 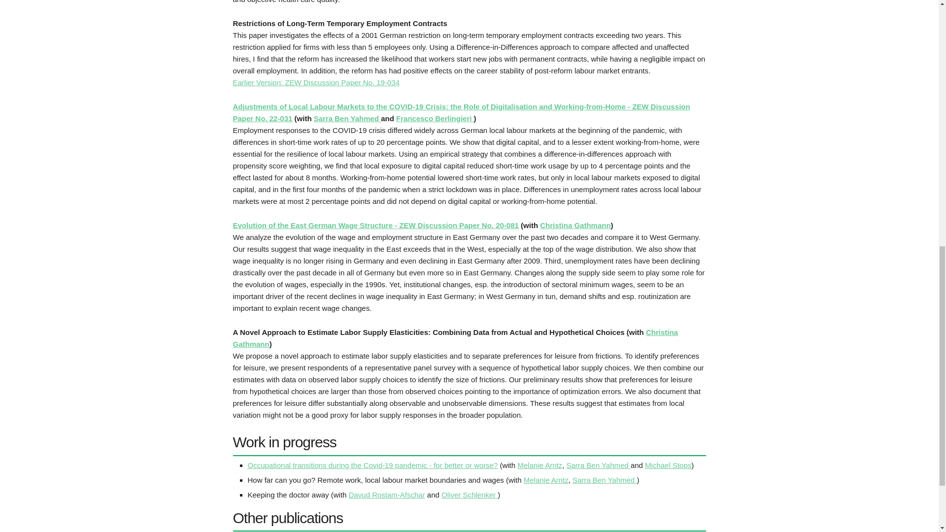 I want to click on Earlier Version: ZEW Discussion Paper No. 19-034, so click(x=316, y=82).